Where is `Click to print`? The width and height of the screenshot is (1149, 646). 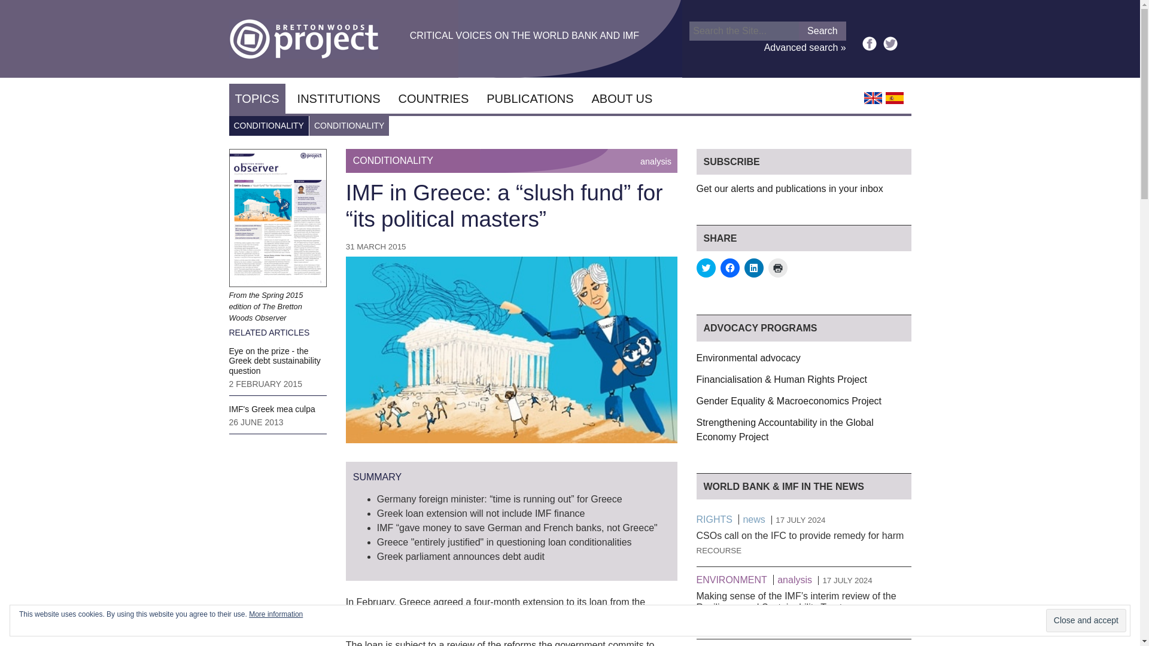
Click to print is located at coordinates (778, 268).